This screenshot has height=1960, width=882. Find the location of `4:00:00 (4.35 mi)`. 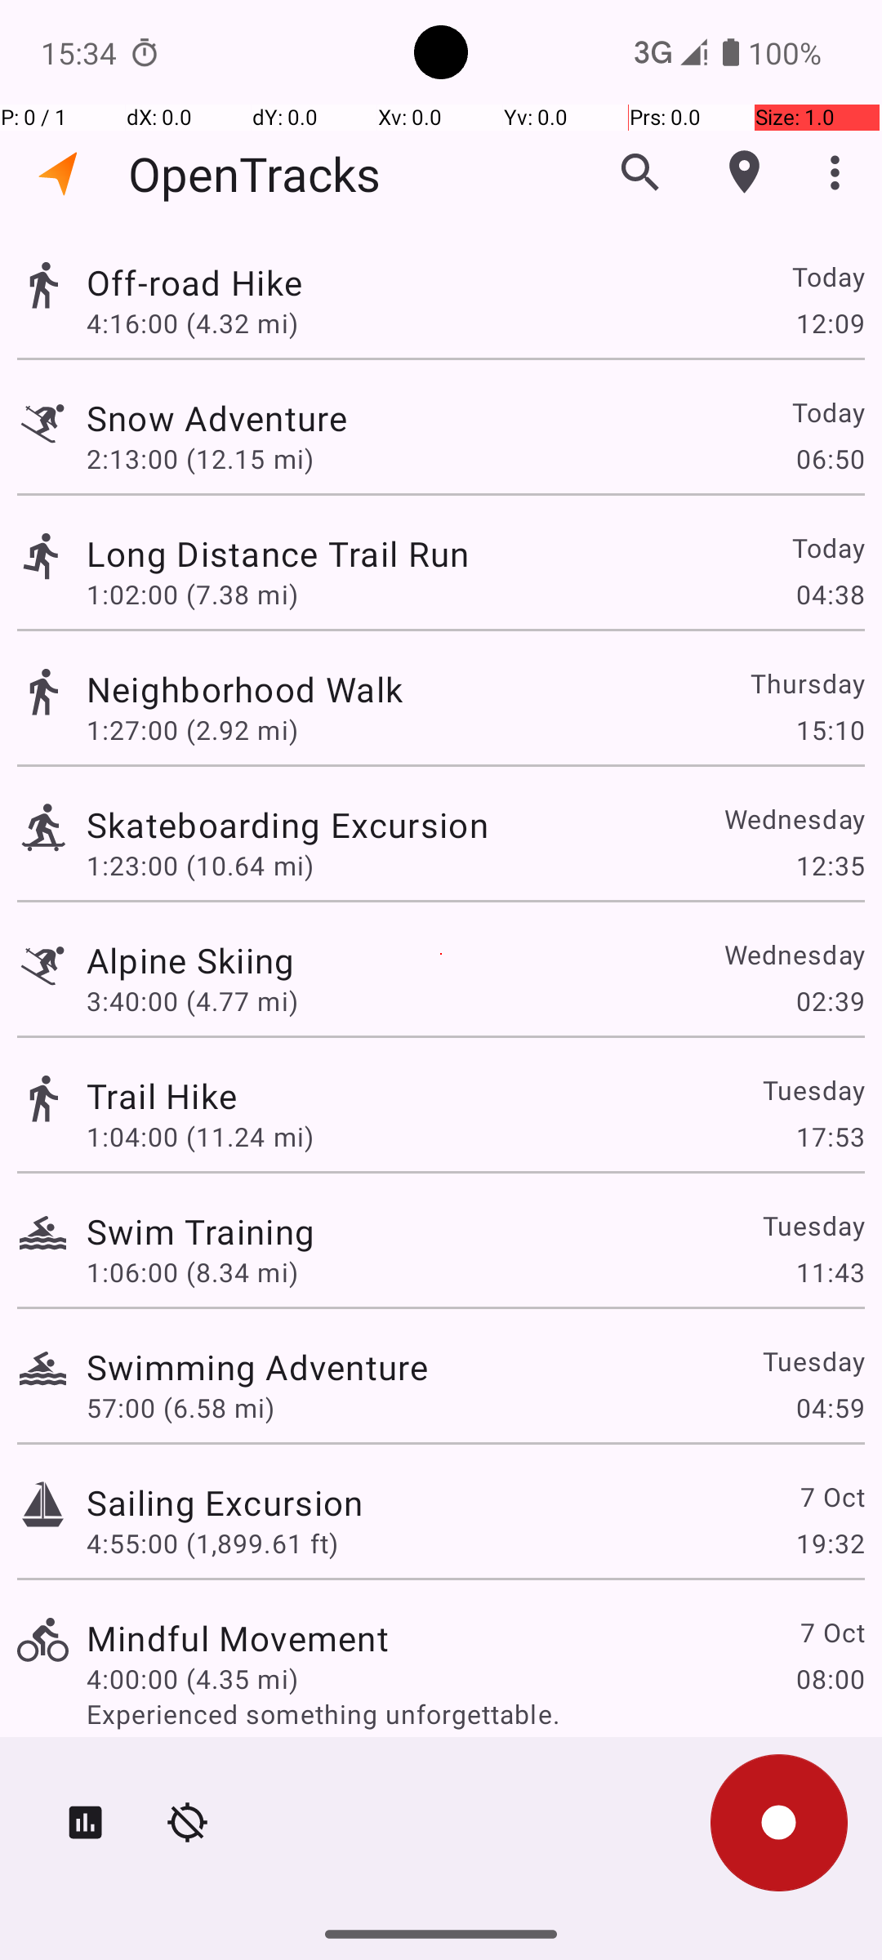

4:00:00 (4.35 mi) is located at coordinates (193, 1679).